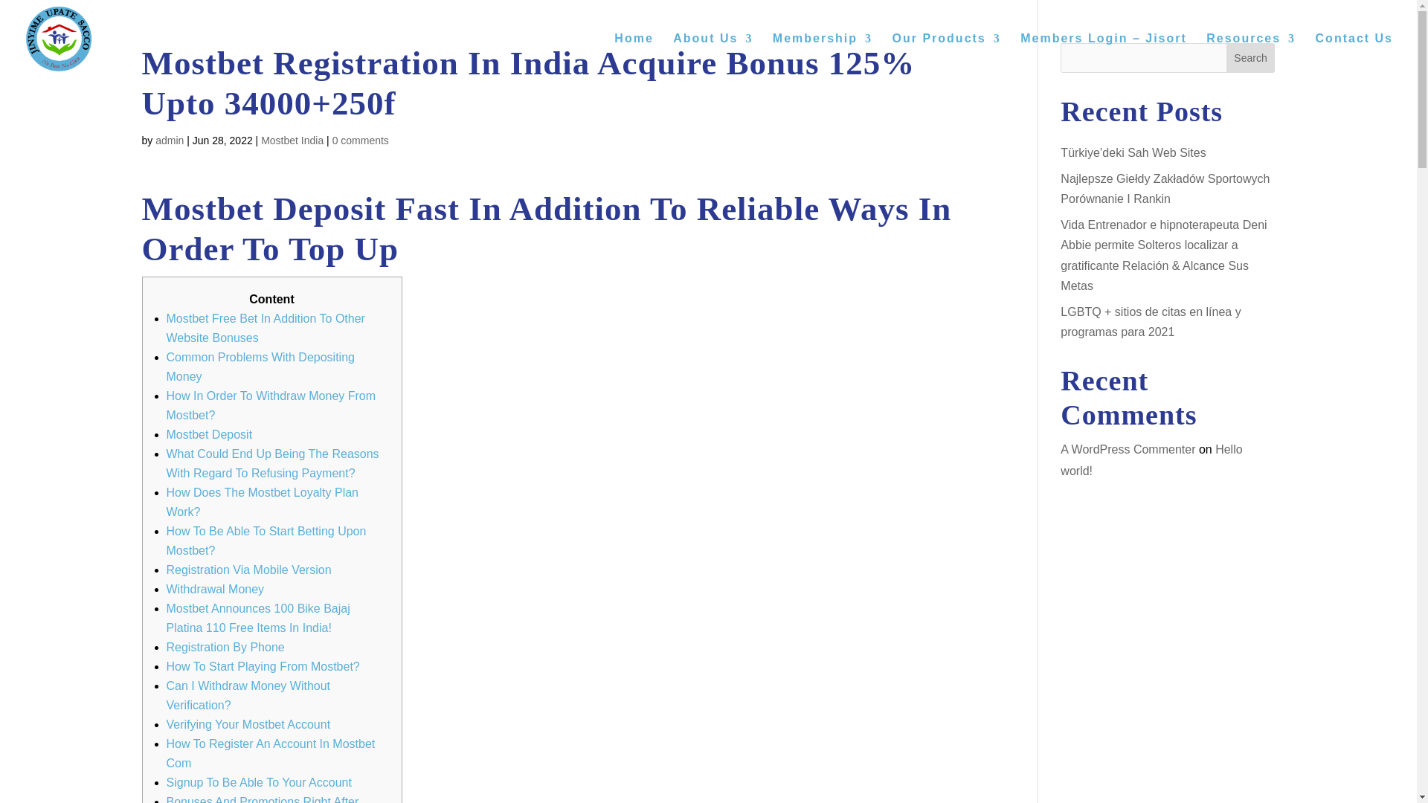 Image resolution: width=1428 pixels, height=803 pixels. Describe the element at coordinates (1251, 55) in the screenshot. I see `Resources` at that location.